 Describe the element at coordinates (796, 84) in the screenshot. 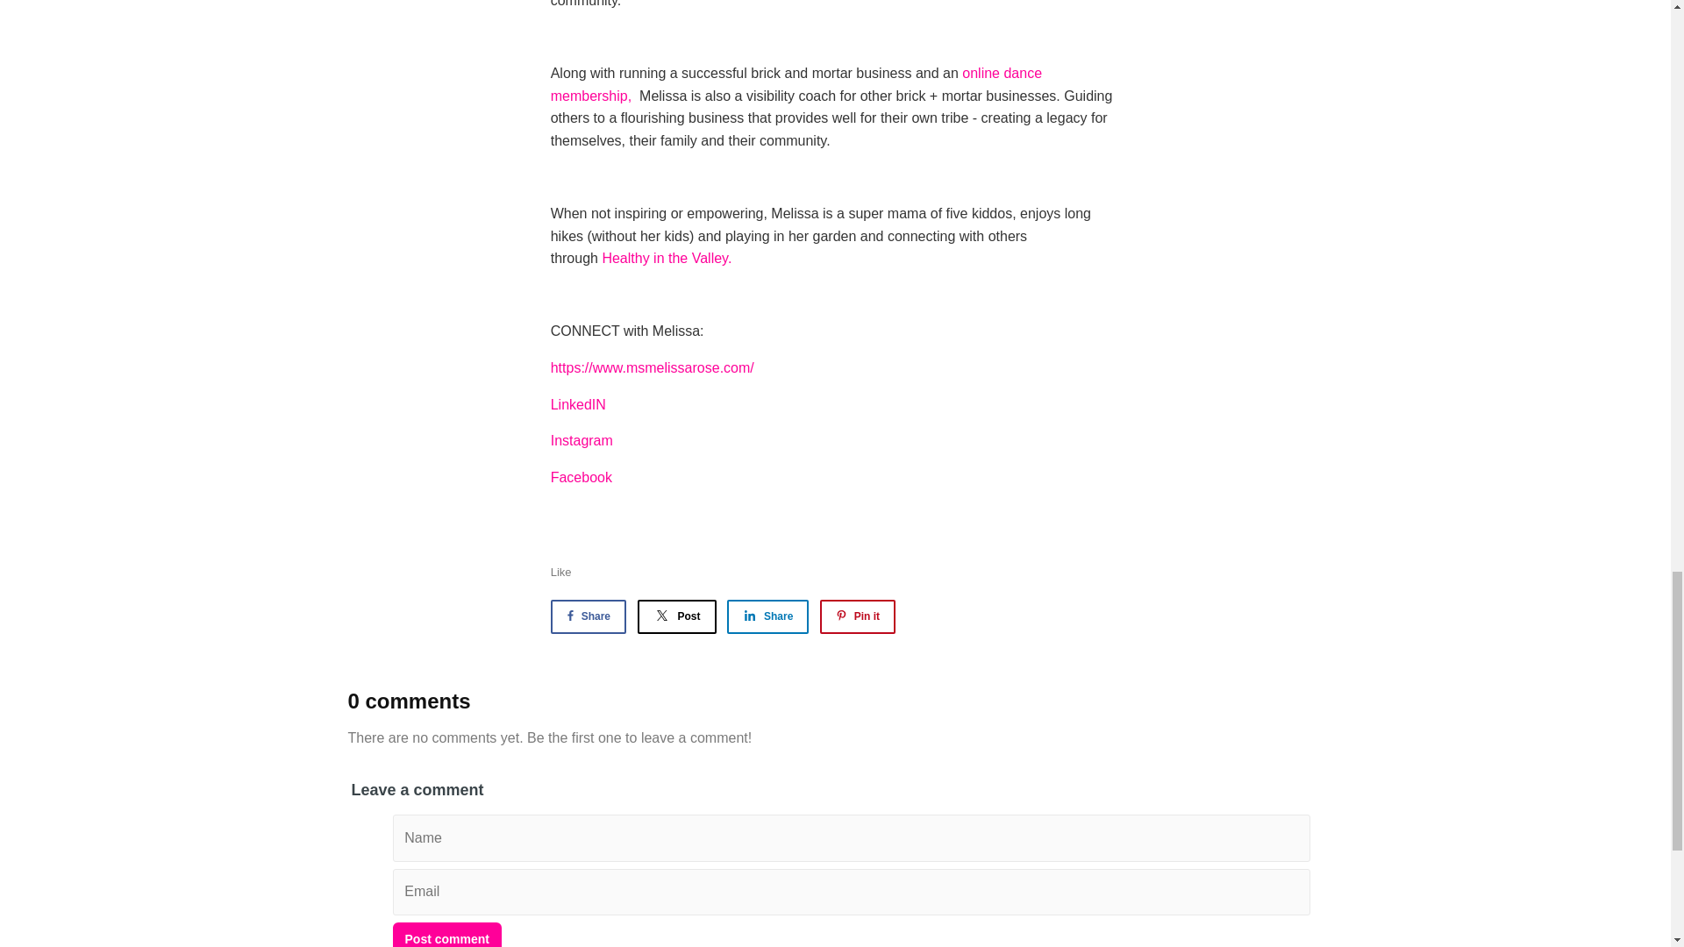

I see `online dance membership,` at that location.